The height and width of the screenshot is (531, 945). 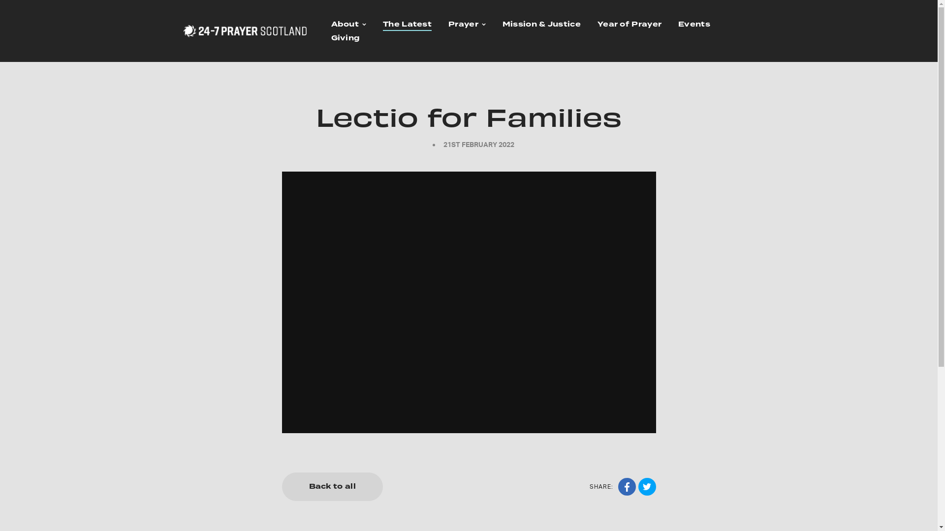 I want to click on Mission & Justice, so click(x=541, y=25).